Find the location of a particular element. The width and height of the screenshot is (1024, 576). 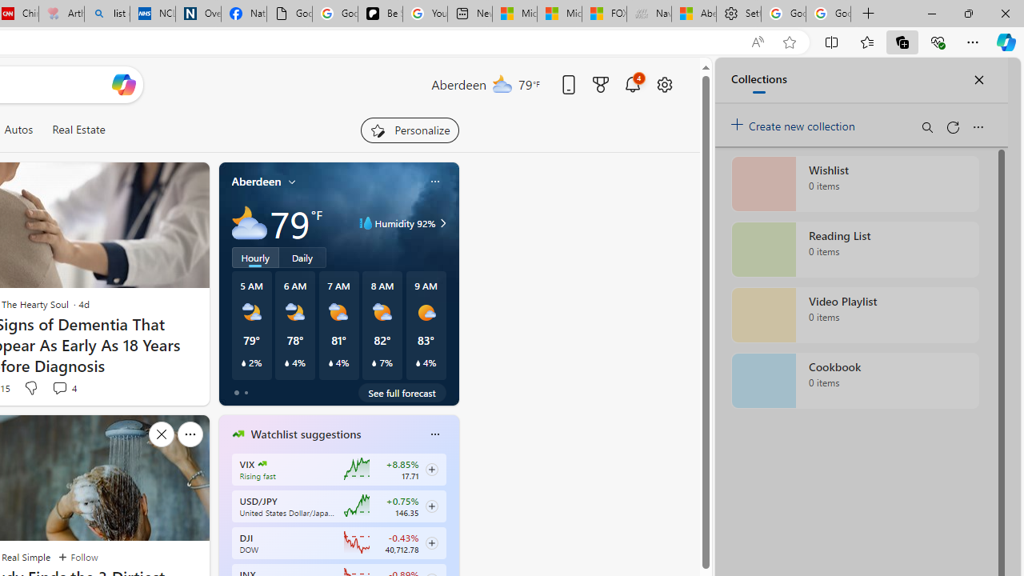

Aberdeen is located at coordinates (256, 182).